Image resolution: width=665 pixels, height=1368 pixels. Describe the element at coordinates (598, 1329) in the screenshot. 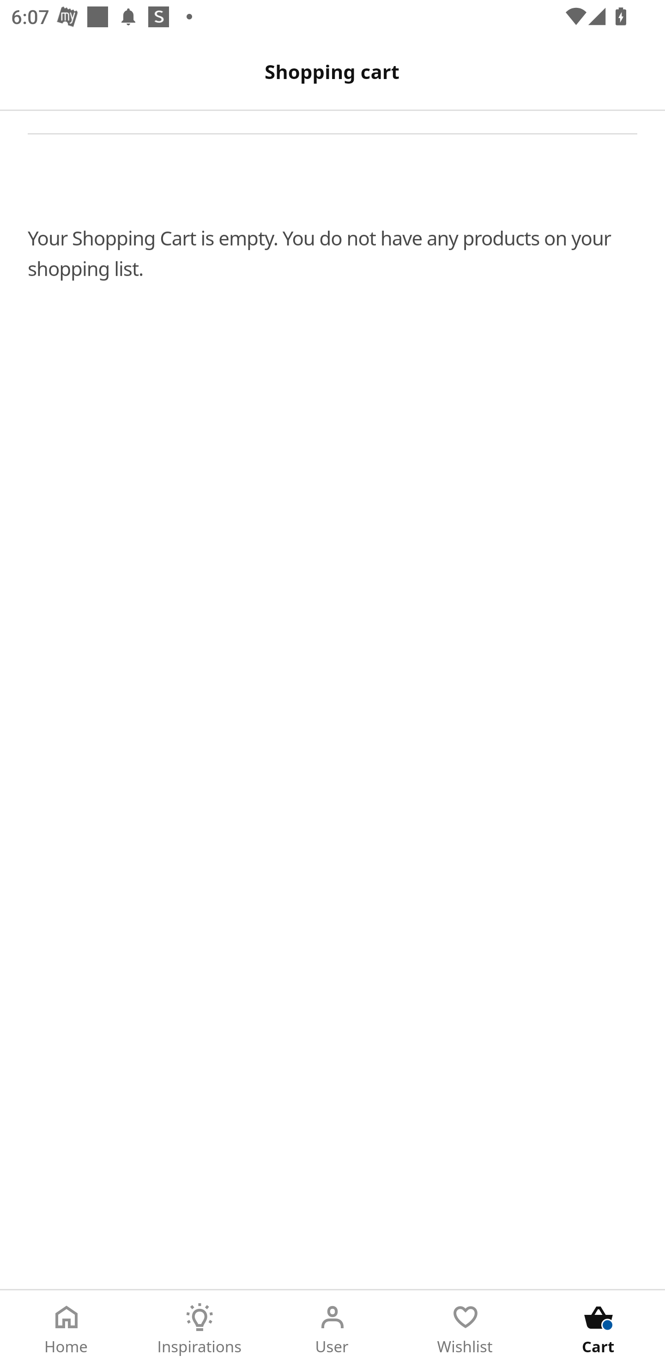

I see `Cart
Tab 5 of 5` at that location.